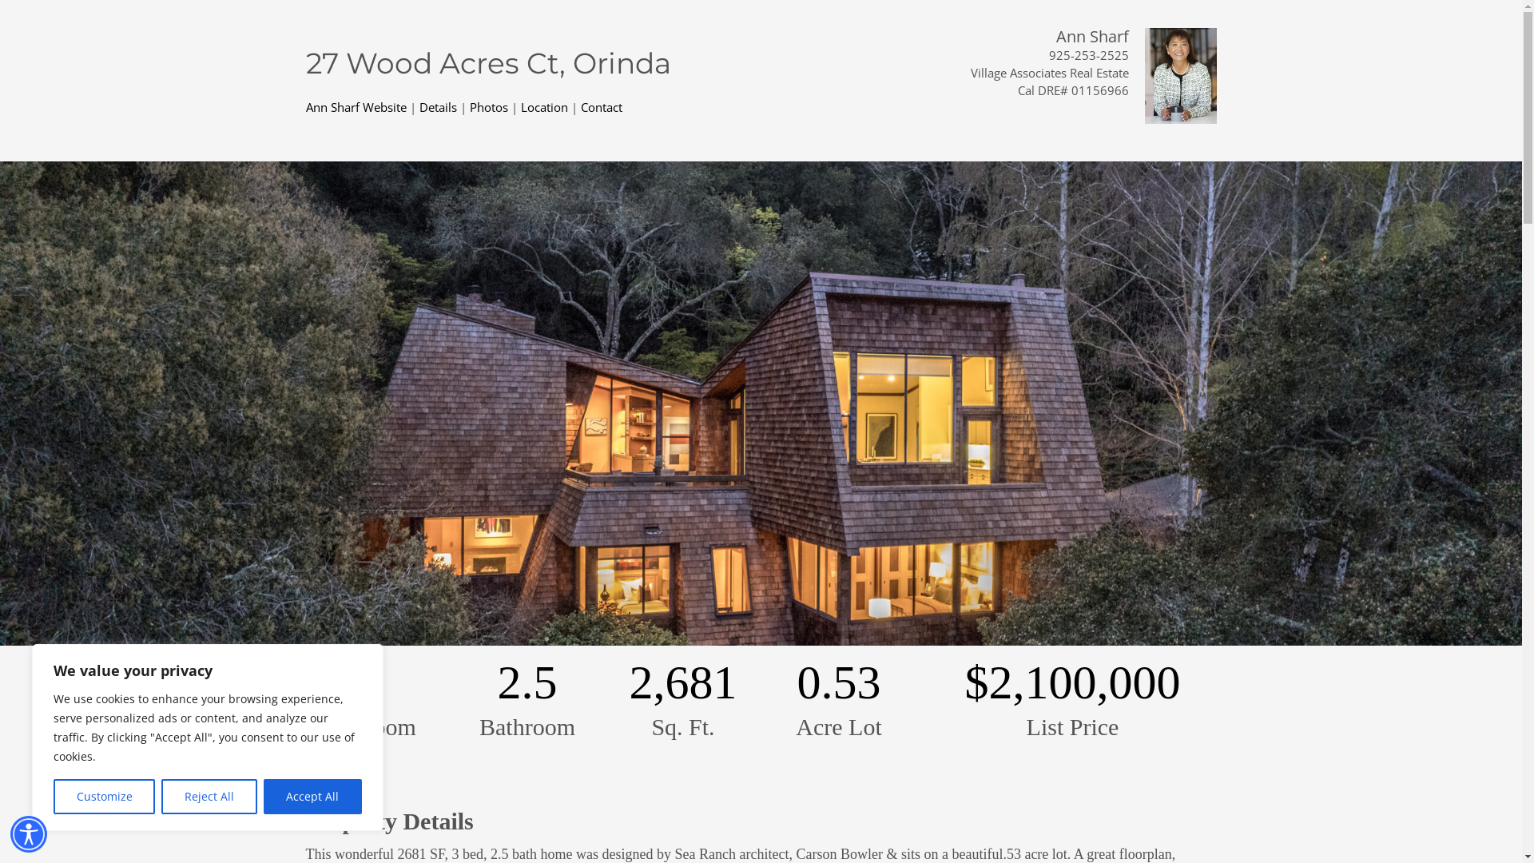 This screenshot has width=1534, height=863. I want to click on Accept All, so click(313, 797).